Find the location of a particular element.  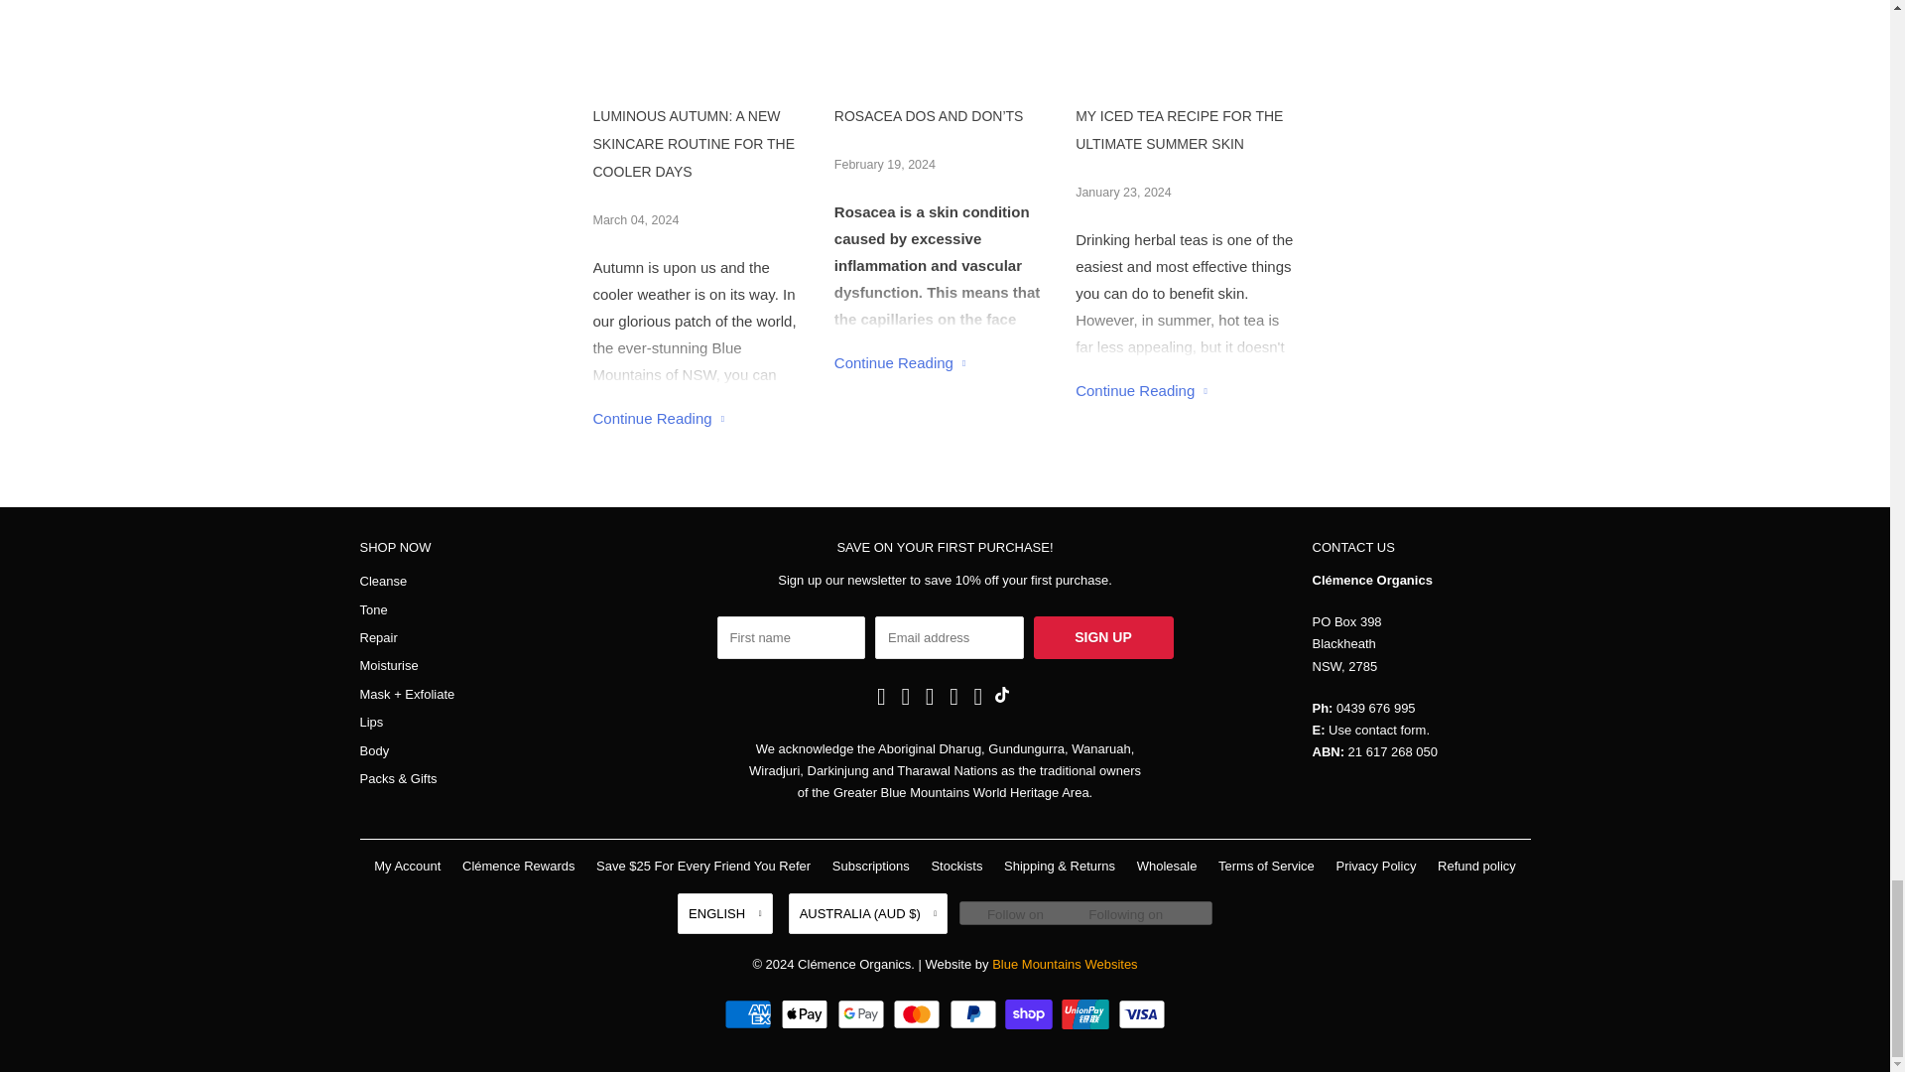

Luminous Autumn: A new skincare routine for the cooler days is located at coordinates (703, 143).